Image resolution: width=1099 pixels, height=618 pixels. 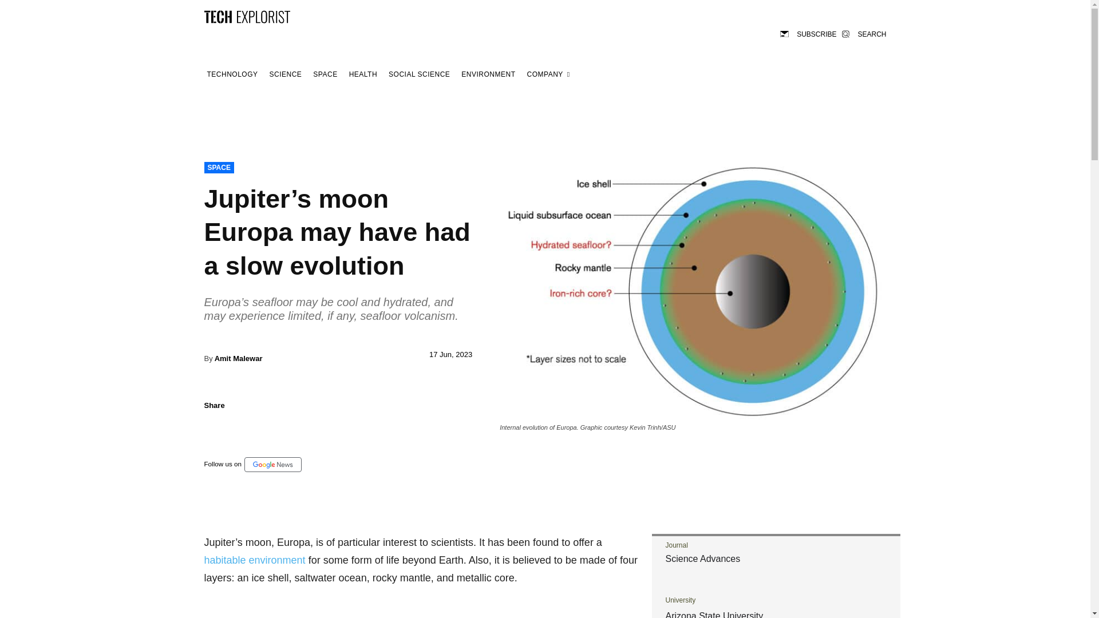 I want to click on SOCIAL SCIENCE, so click(x=419, y=74).